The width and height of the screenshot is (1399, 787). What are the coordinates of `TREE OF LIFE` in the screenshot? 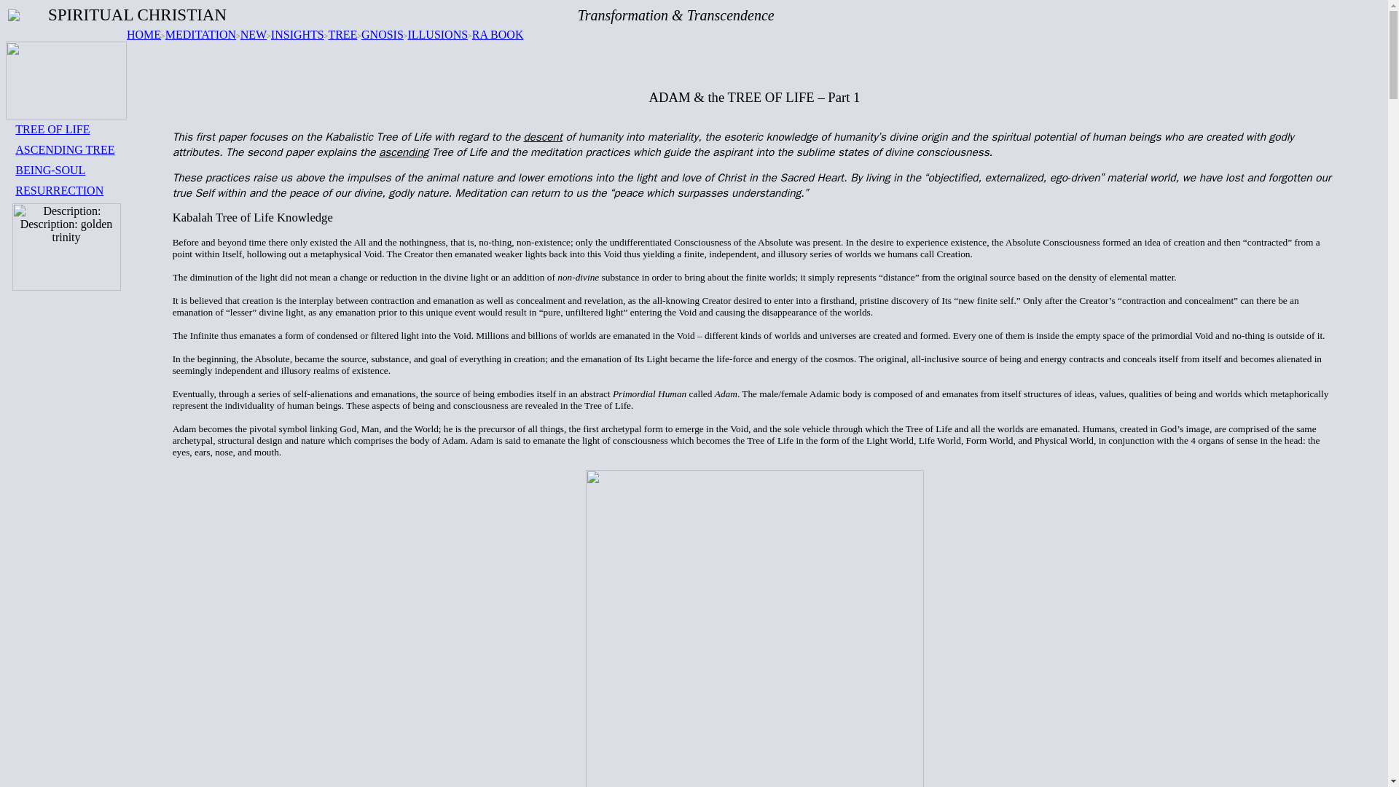 It's located at (52, 128).